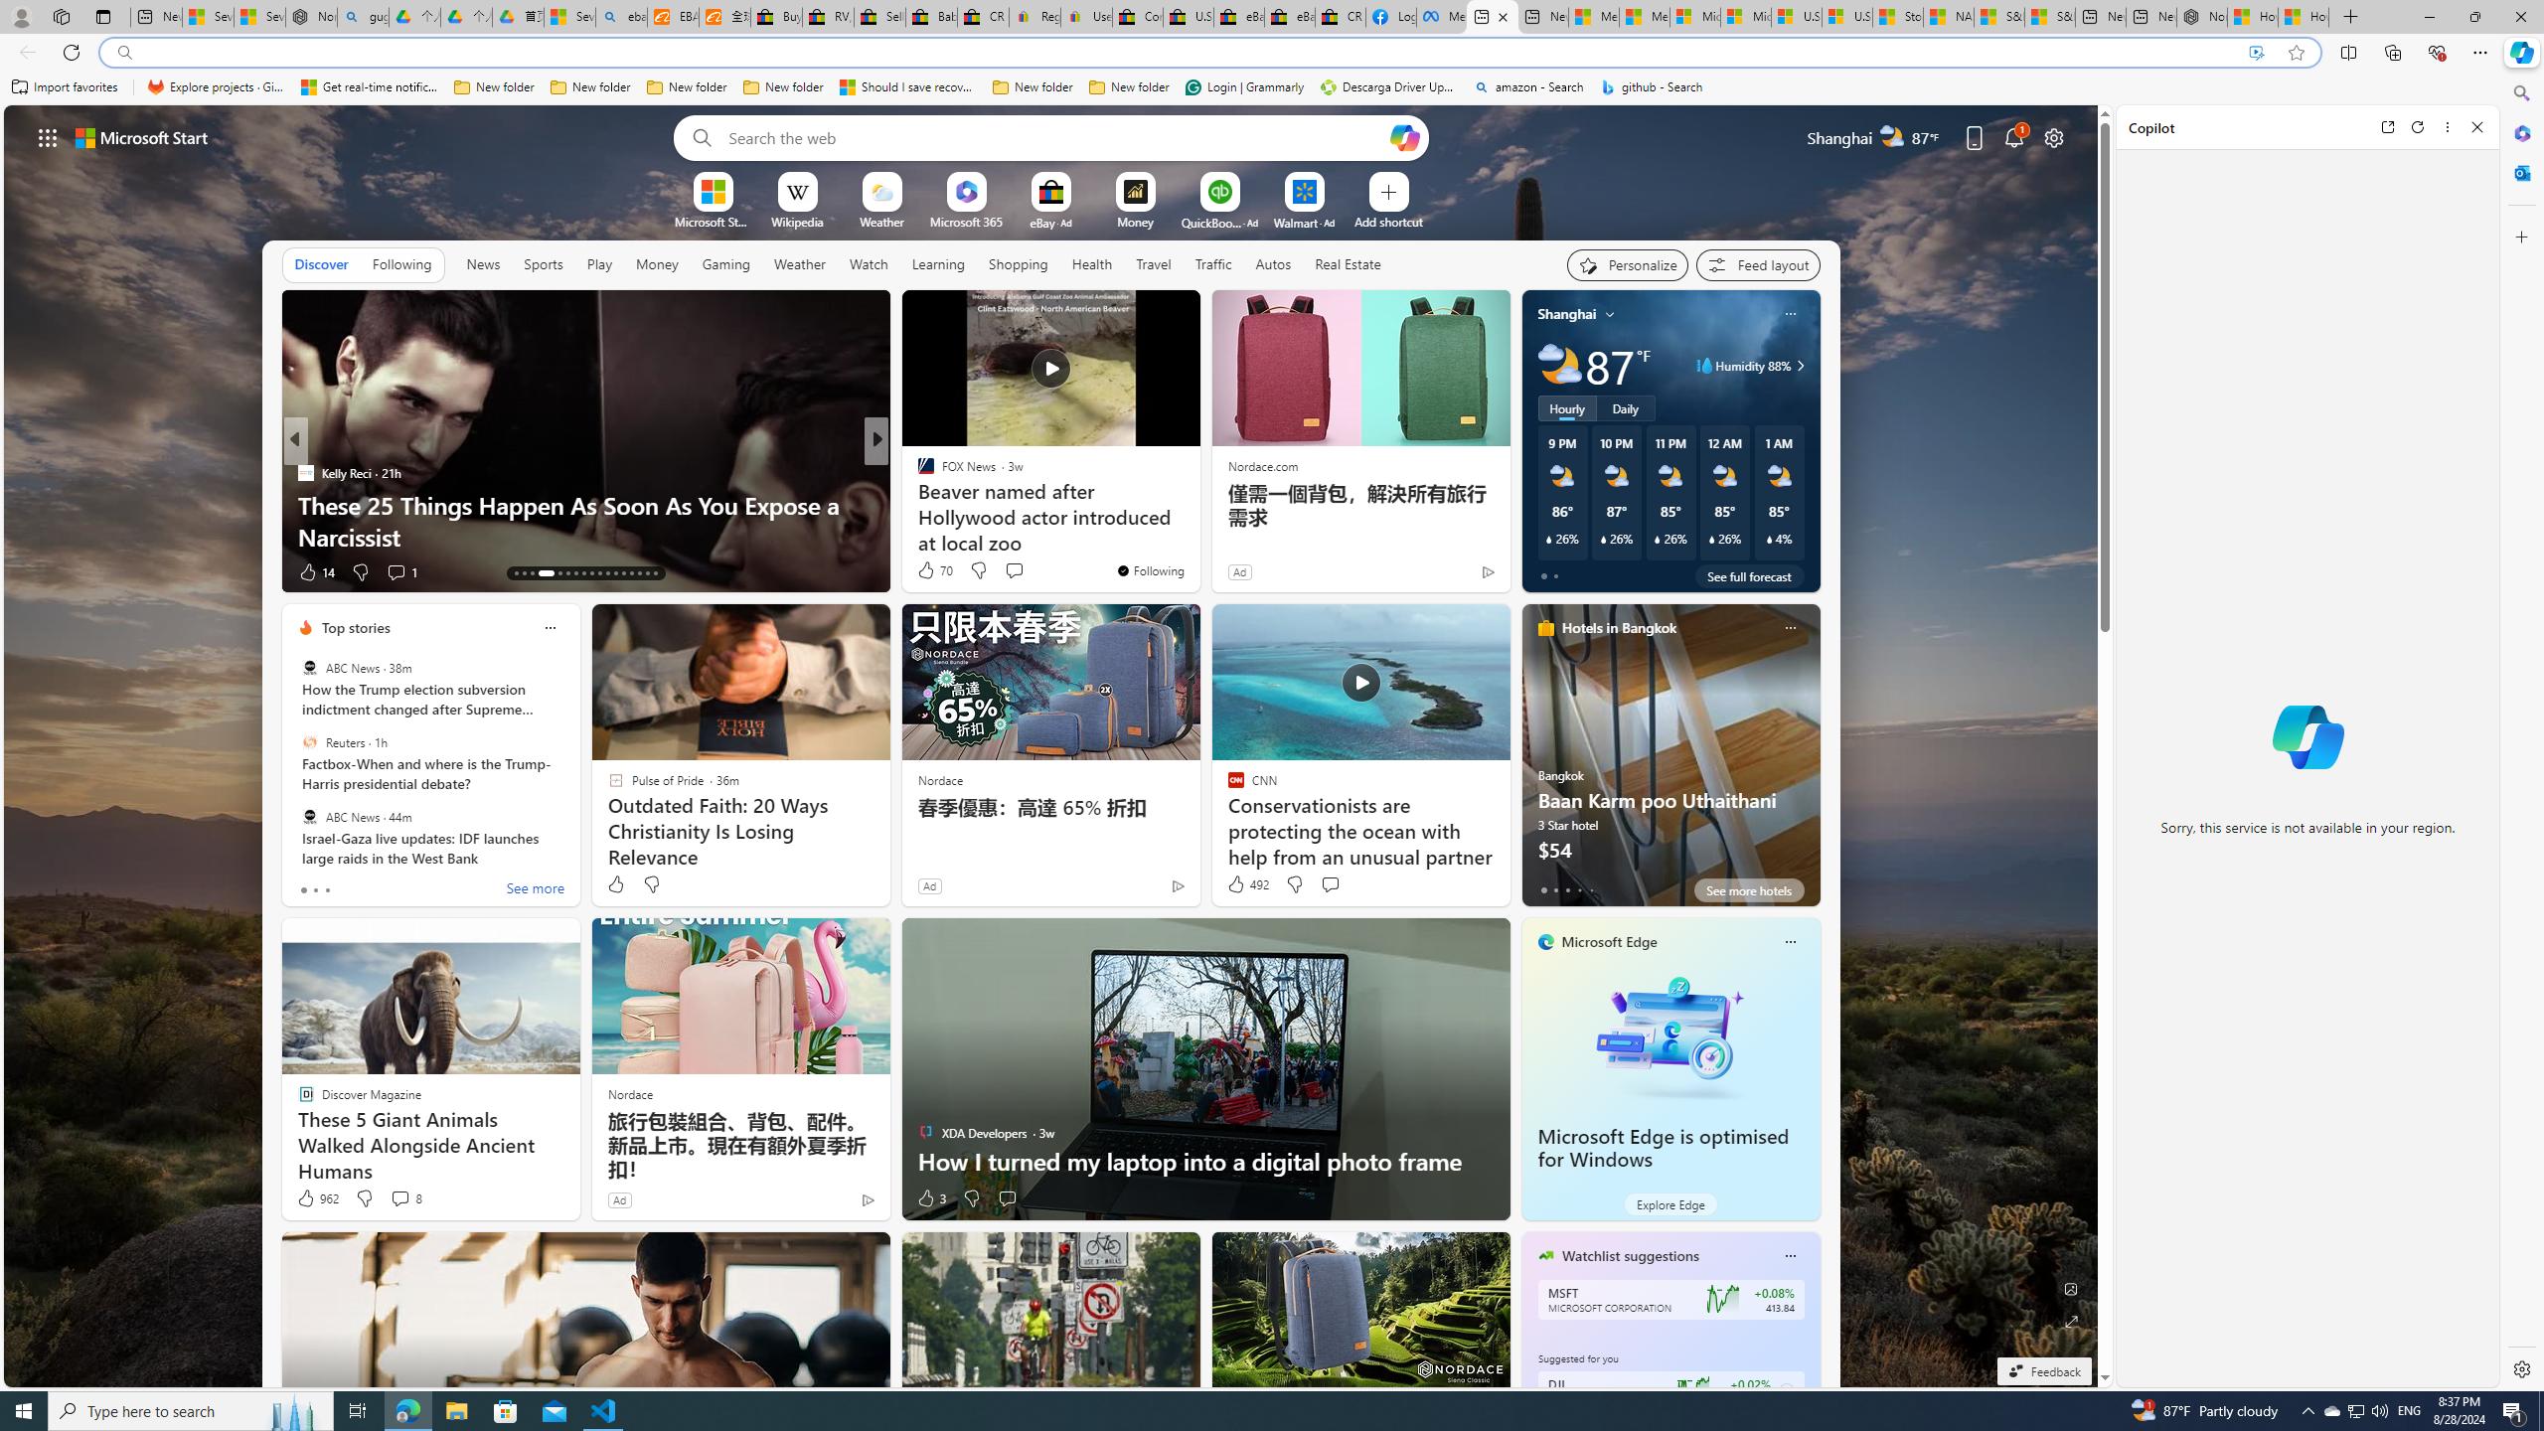 This screenshot has height=1431, width=2544. Describe the element at coordinates (916, 473) in the screenshot. I see `Discovery` at that location.